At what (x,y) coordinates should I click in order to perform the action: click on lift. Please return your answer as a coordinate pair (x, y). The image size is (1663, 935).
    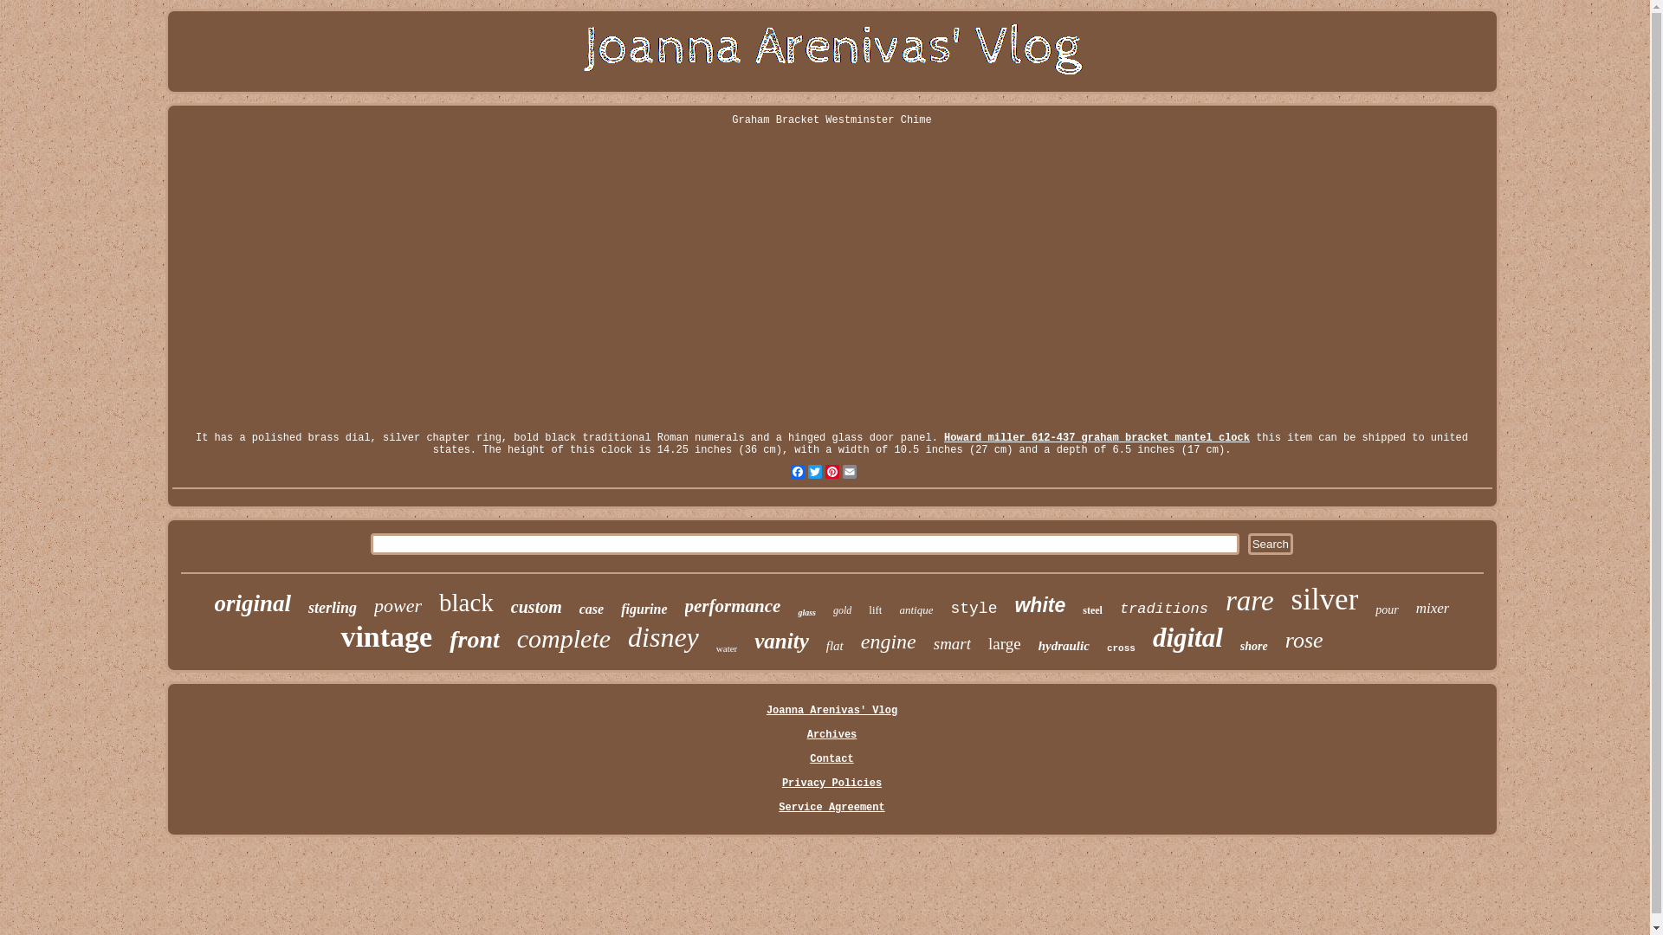
    Looking at the image, I should click on (875, 610).